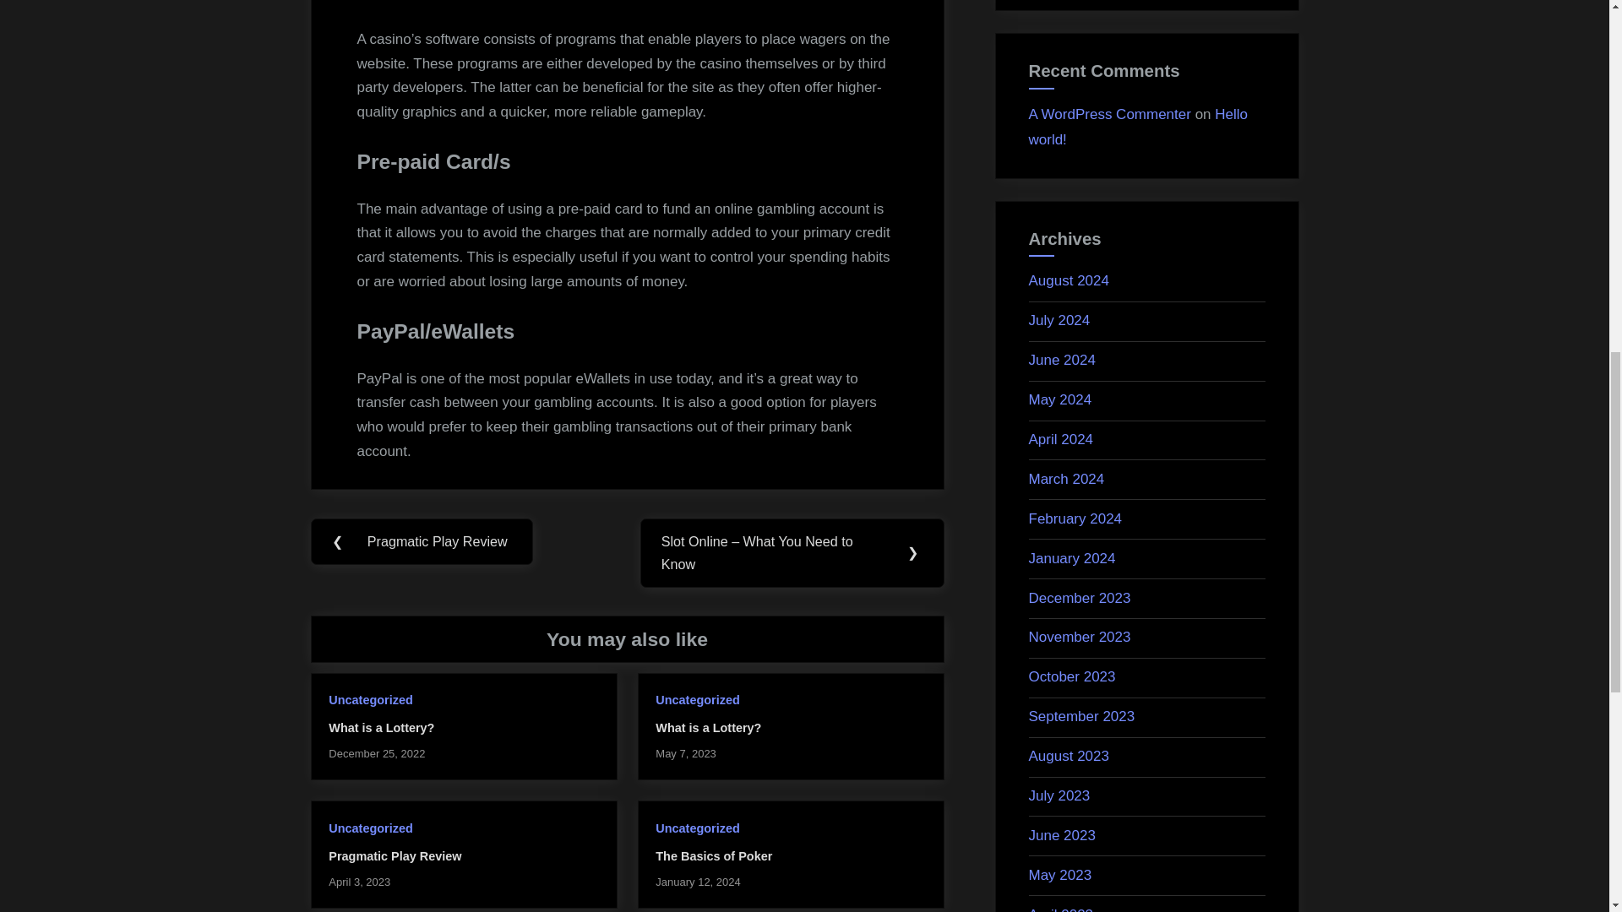 The width and height of the screenshot is (1622, 912). What do you see at coordinates (1139, 128) in the screenshot?
I see `Hello world!` at bounding box center [1139, 128].